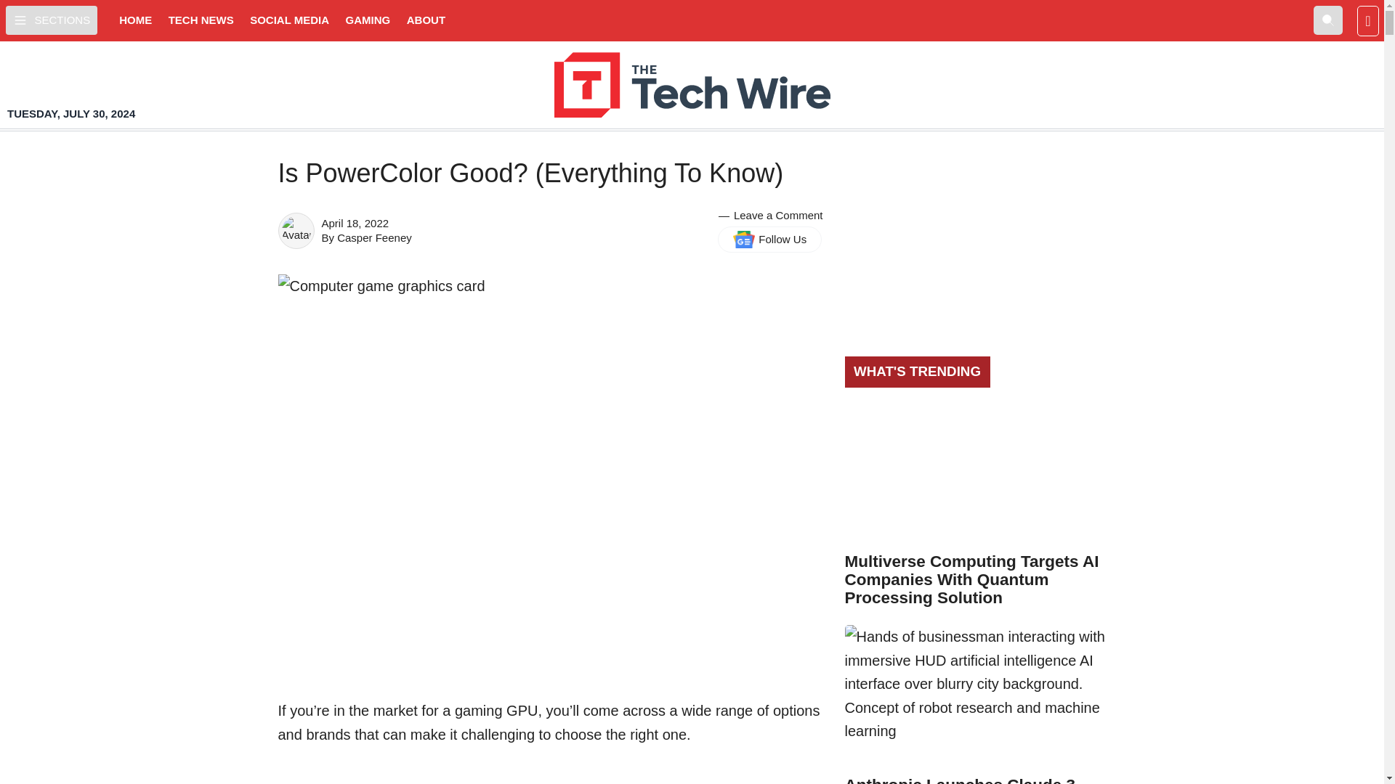 This screenshot has height=784, width=1395. What do you see at coordinates (777, 215) in the screenshot?
I see `Leave a Comment` at bounding box center [777, 215].